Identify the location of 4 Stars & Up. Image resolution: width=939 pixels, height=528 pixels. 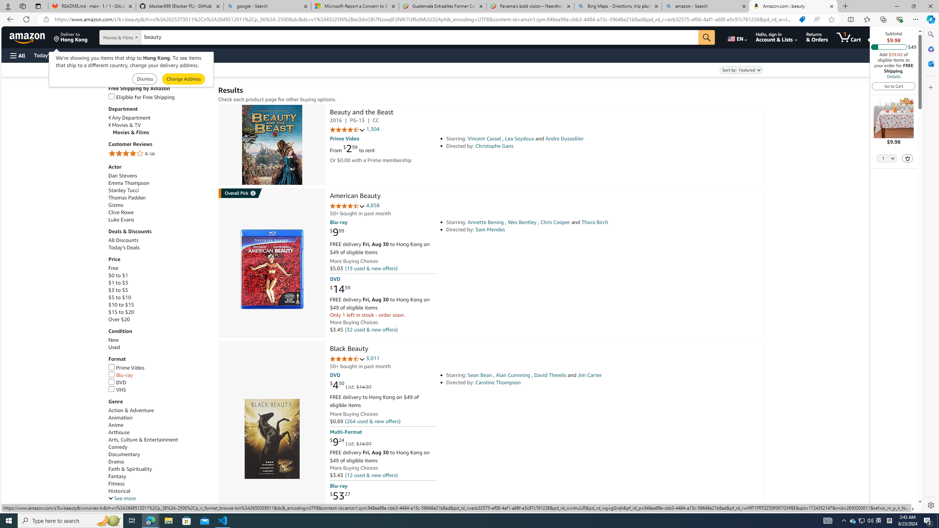
(160, 154).